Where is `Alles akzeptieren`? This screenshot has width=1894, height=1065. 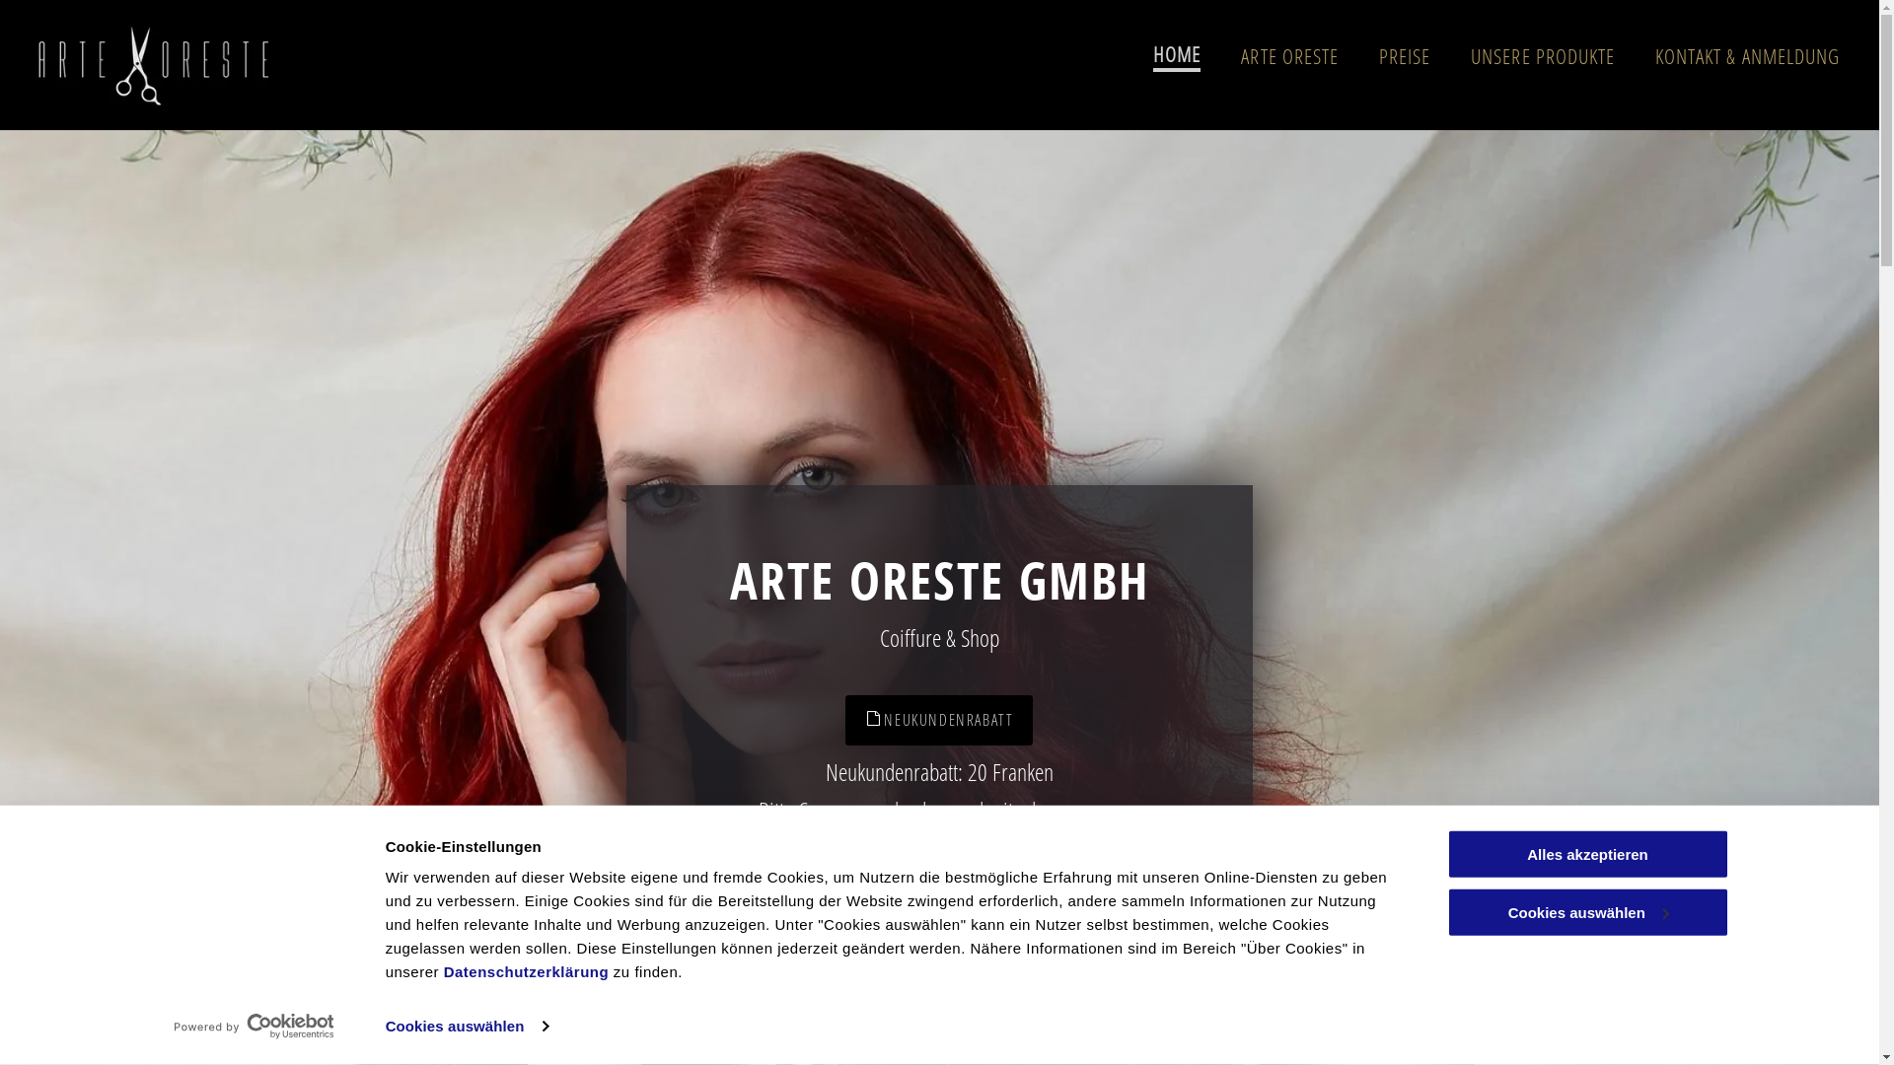
Alles akzeptieren is located at coordinates (1587, 854).